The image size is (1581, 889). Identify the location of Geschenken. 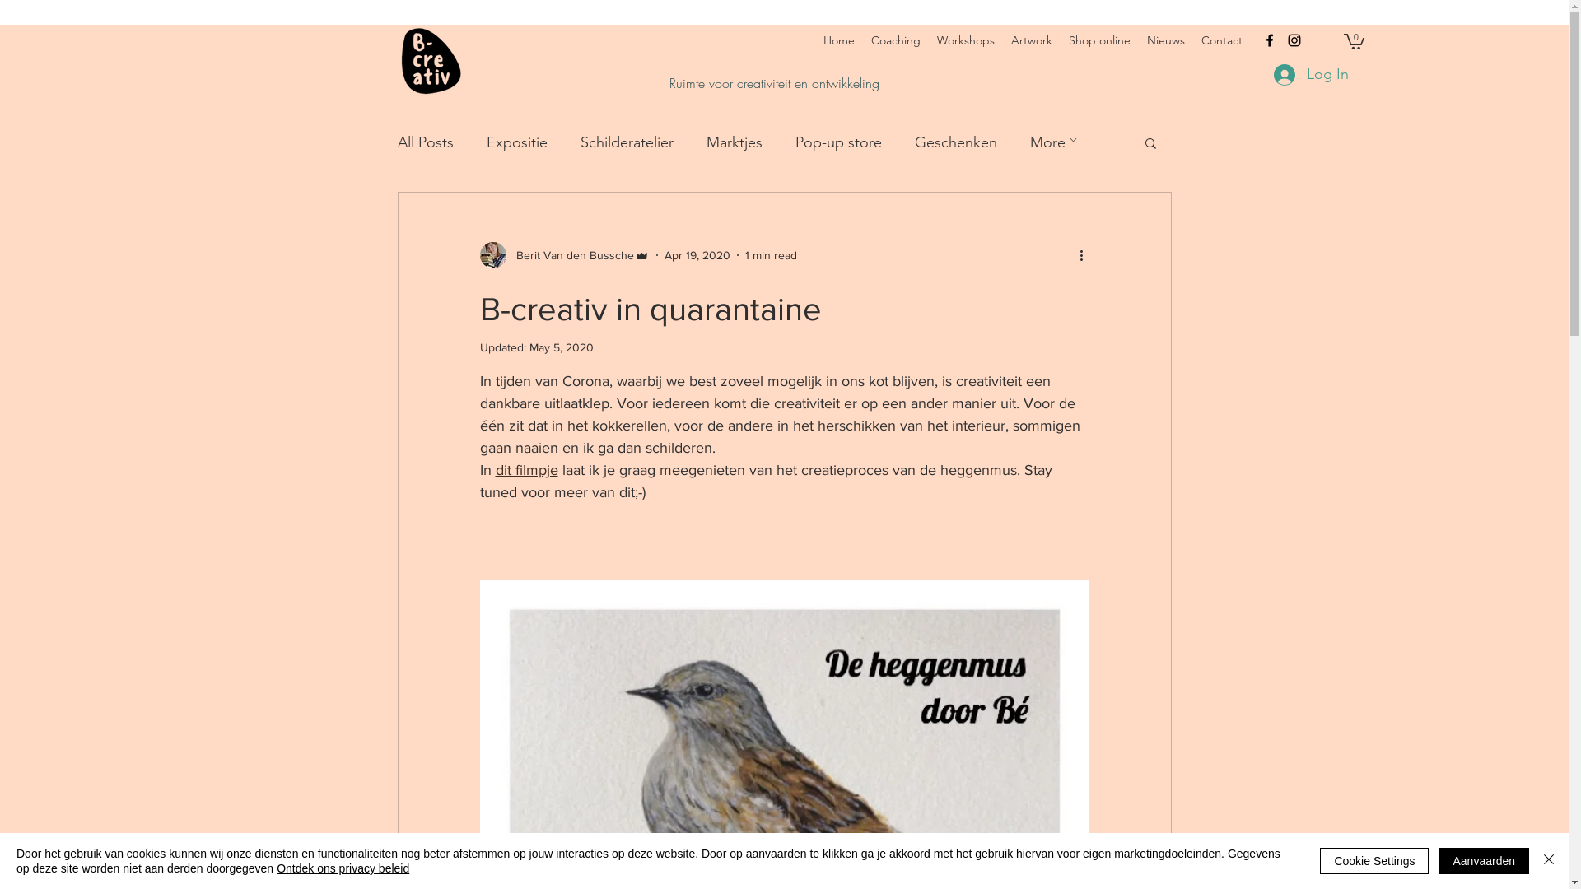
(955, 142).